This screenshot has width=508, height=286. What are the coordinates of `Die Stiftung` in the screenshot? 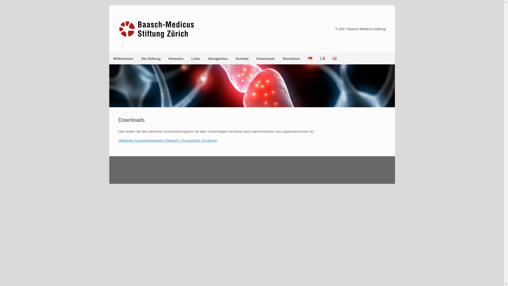 It's located at (151, 59).